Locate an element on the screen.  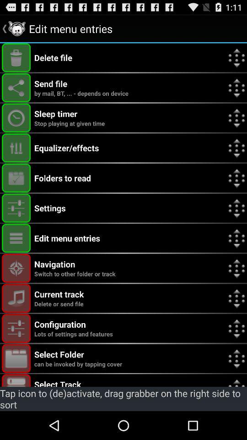
check edit menu is located at coordinates (16, 238).